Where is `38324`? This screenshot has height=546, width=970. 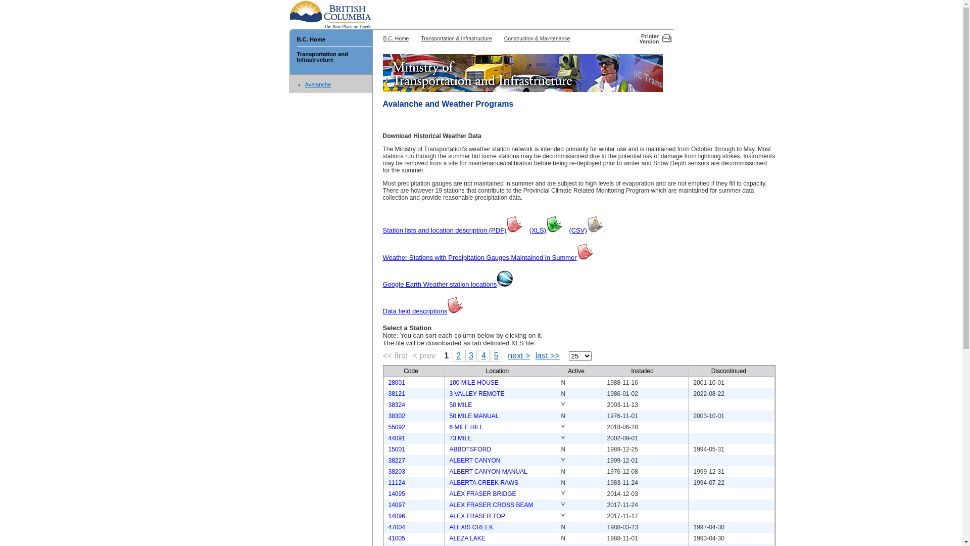
38324 is located at coordinates (396, 405).